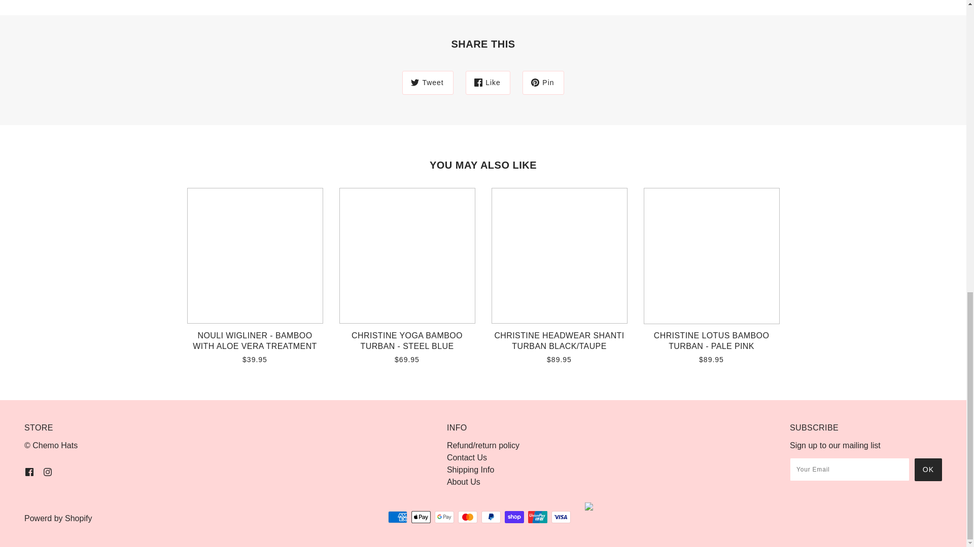 This screenshot has height=547, width=974. What do you see at coordinates (538, 517) in the screenshot?
I see `Union Pay` at bounding box center [538, 517].